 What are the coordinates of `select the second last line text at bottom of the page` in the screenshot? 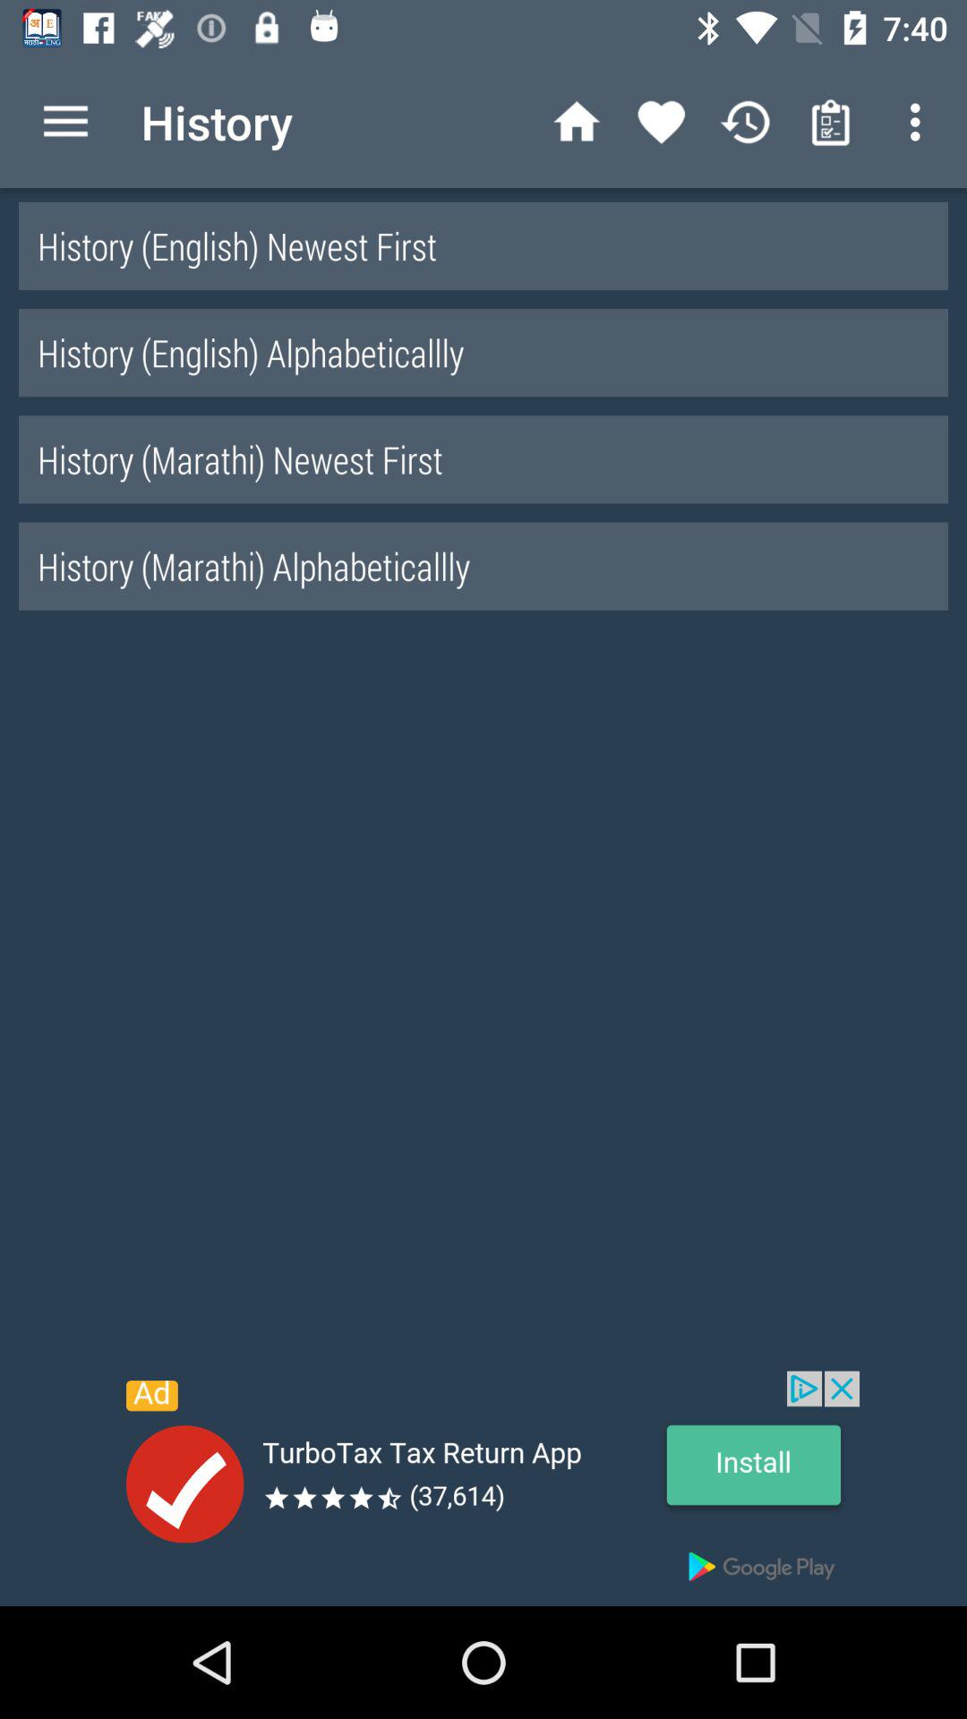 It's located at (483, 459).